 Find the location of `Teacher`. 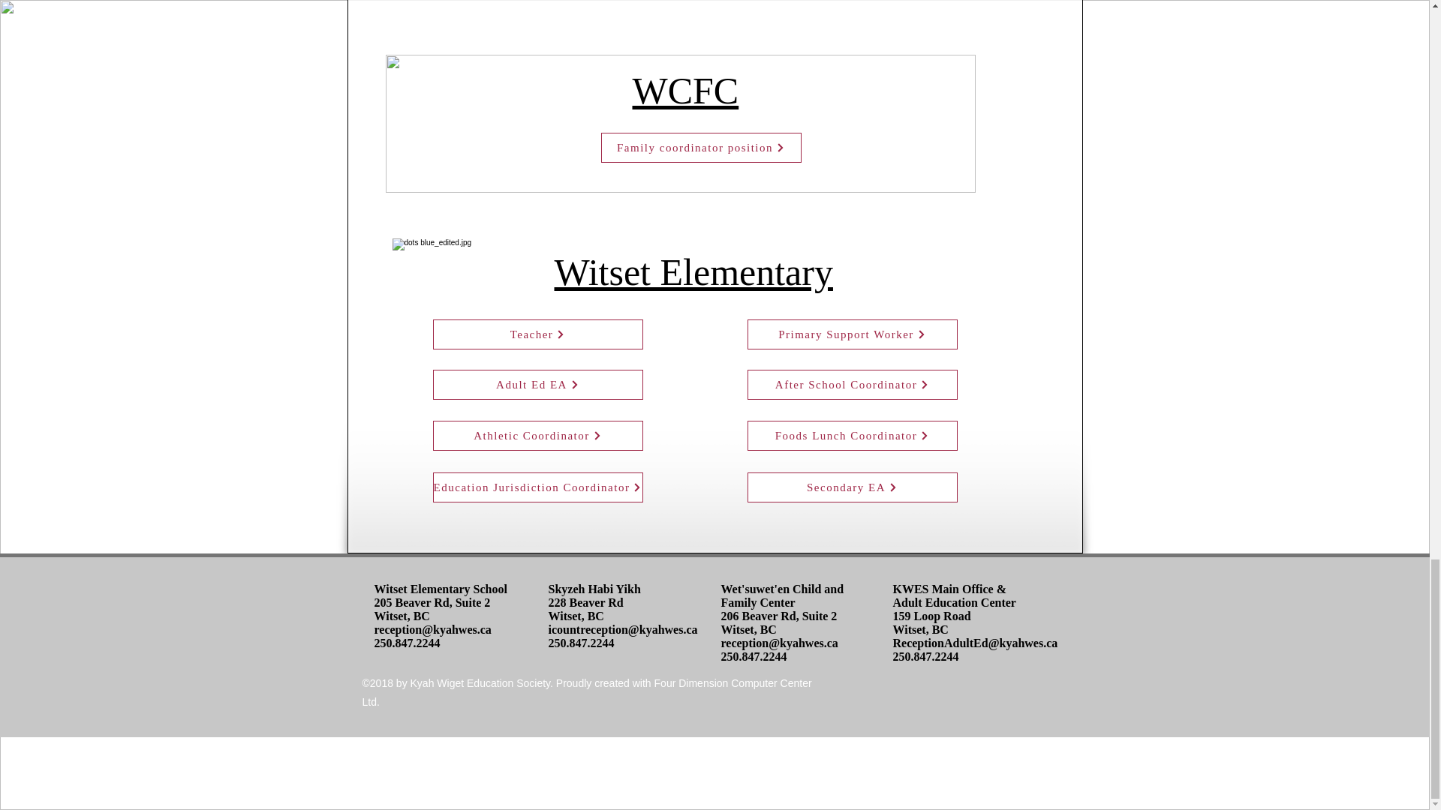

Teacher is located at coordinates (537, 334).